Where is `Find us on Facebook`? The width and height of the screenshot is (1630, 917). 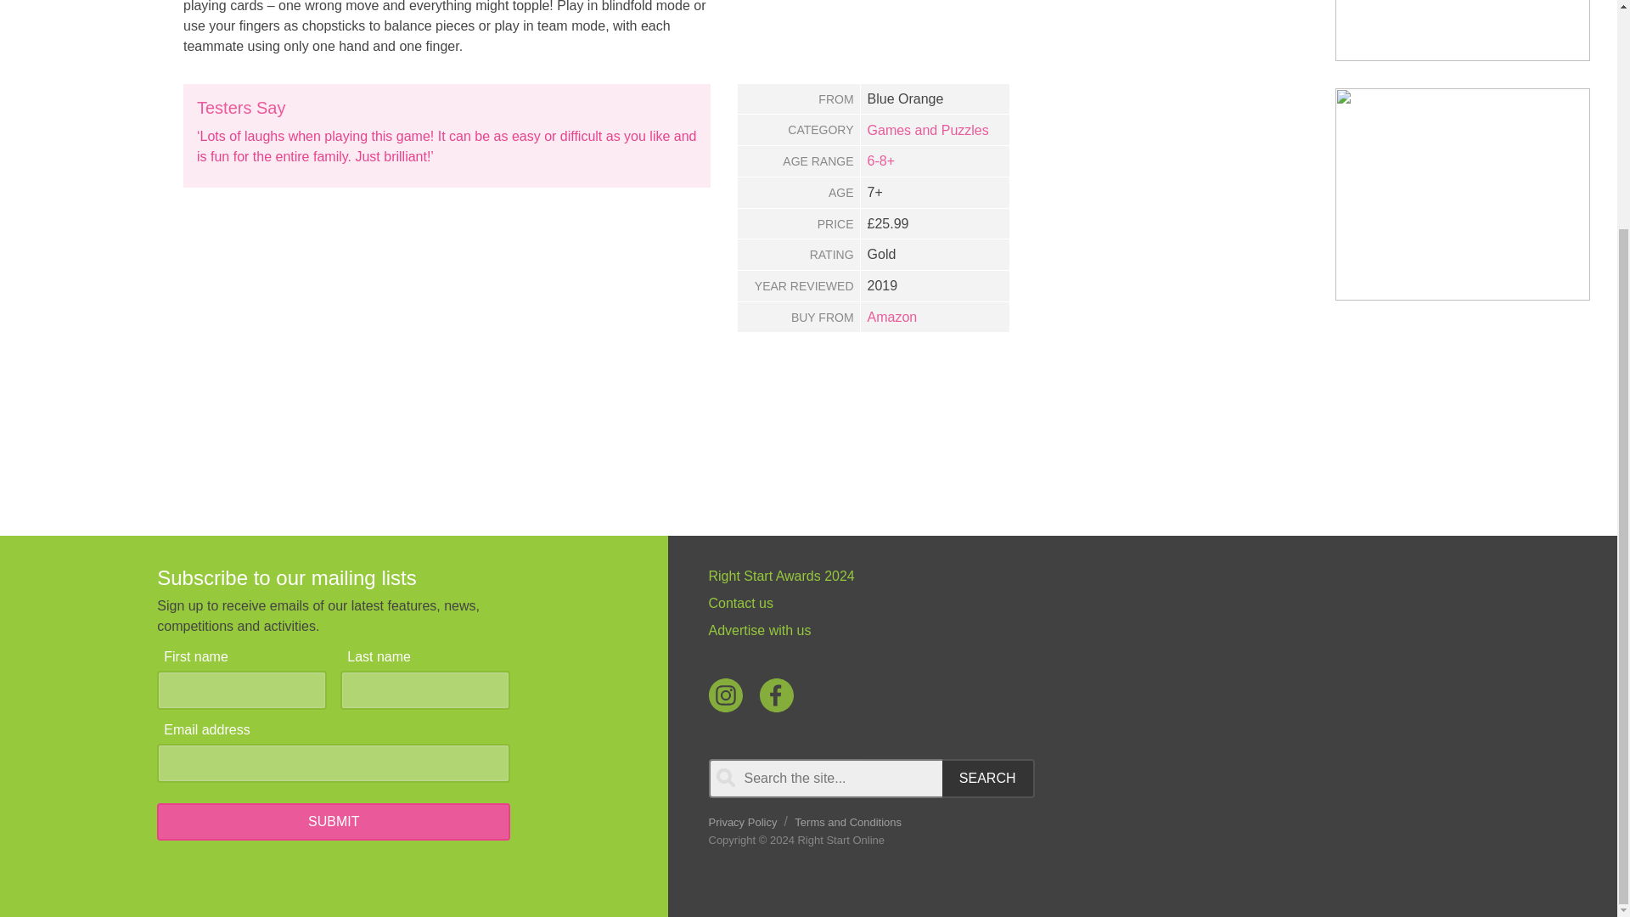 Find us on Facebook is located at coordinates (776, 695).